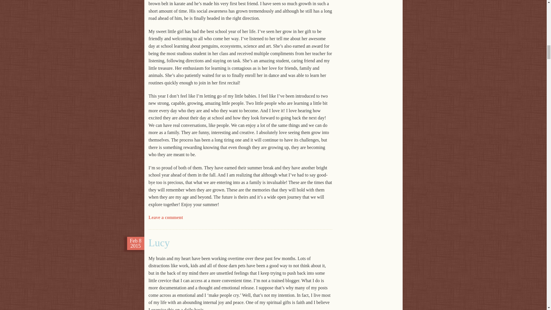 This screenshot has width=551, height=310. What do you see at coordinates (159, 243) in the screenshot?
I see `Permalink to Lucy` at bounding box center [159, 243].